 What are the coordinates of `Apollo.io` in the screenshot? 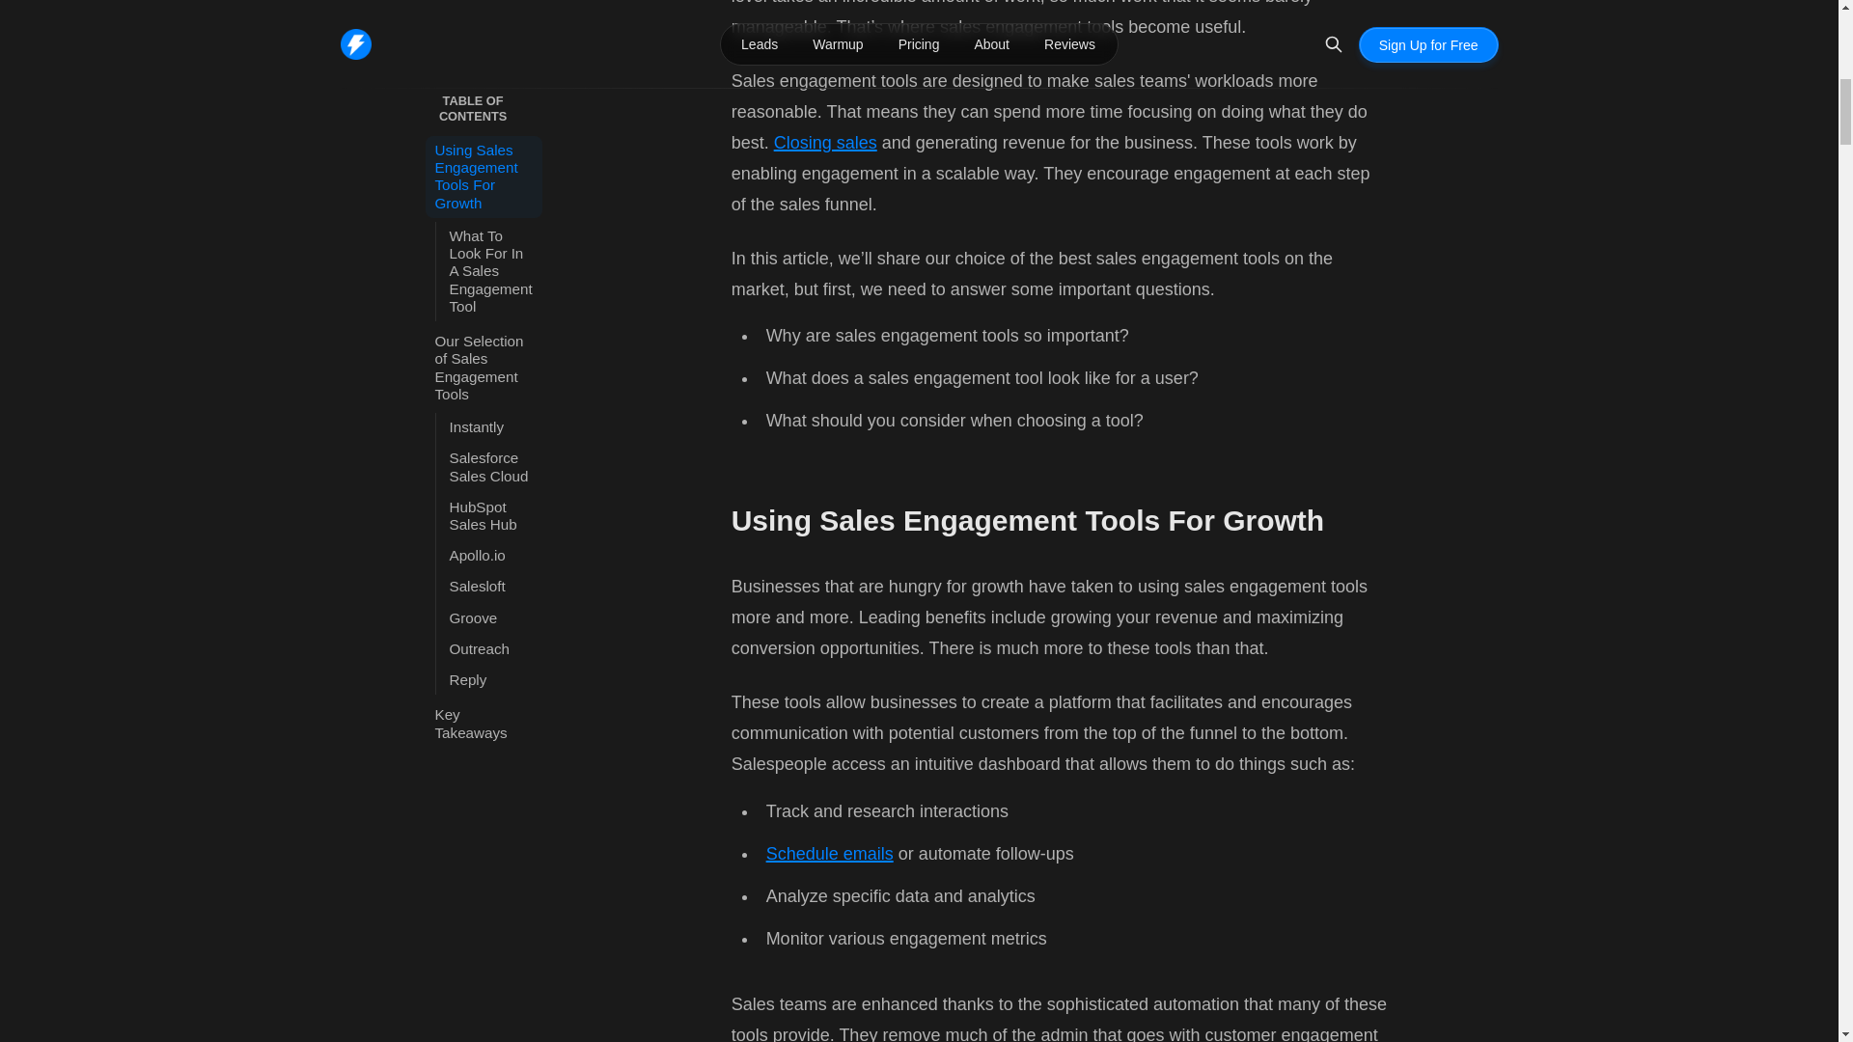 It's located at (491, 355).